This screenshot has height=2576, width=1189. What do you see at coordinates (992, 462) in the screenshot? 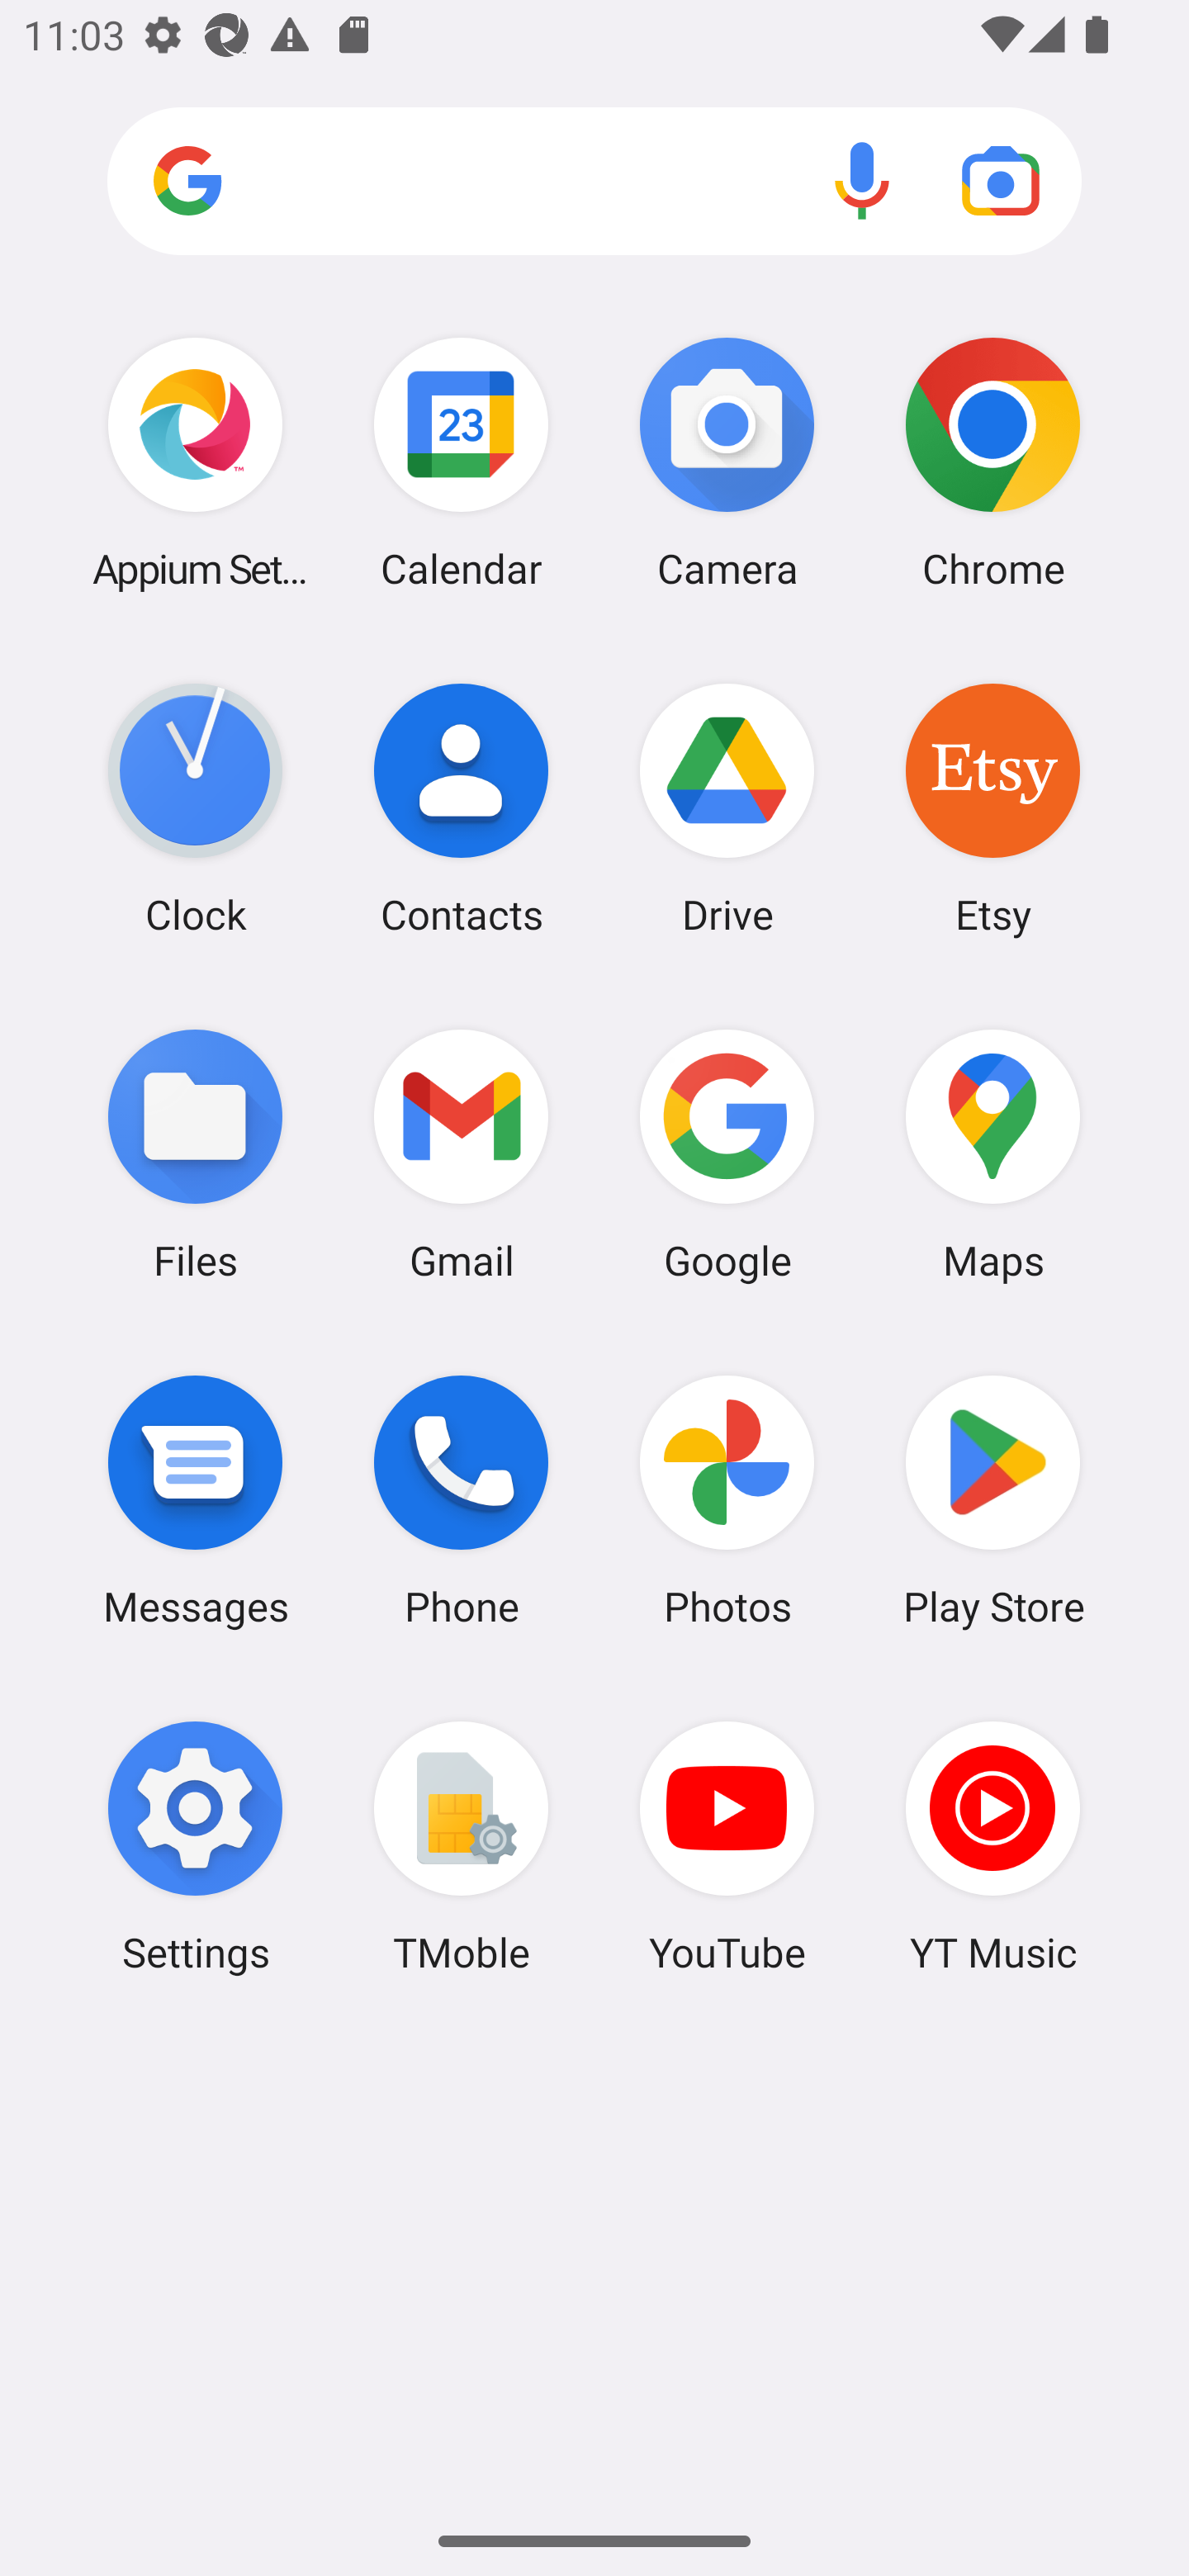
I see `Chrome` at bounding box center [992, 462].